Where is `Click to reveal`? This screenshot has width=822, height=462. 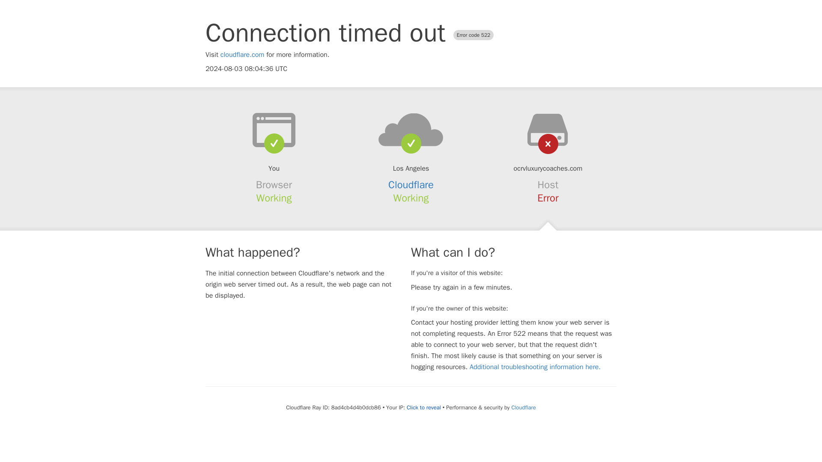 Click to reveal is located at coordinates (424, 407).